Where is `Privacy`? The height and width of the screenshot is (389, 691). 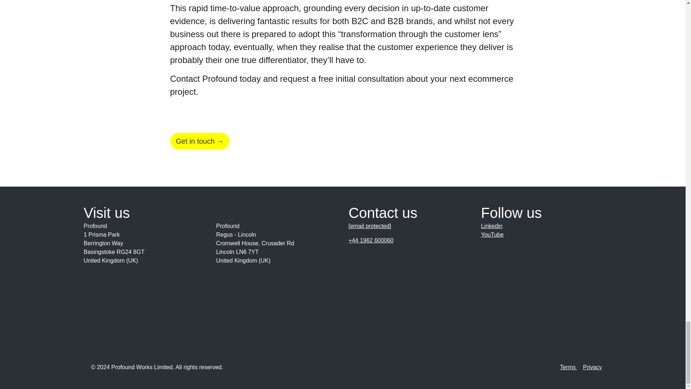 Privacy is located at coordinates (592, 367).